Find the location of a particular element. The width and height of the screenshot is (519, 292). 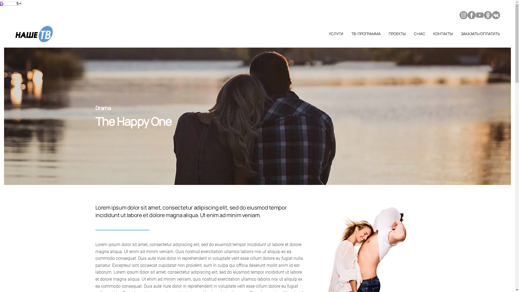

Drama is located at coordinates (103, 108).